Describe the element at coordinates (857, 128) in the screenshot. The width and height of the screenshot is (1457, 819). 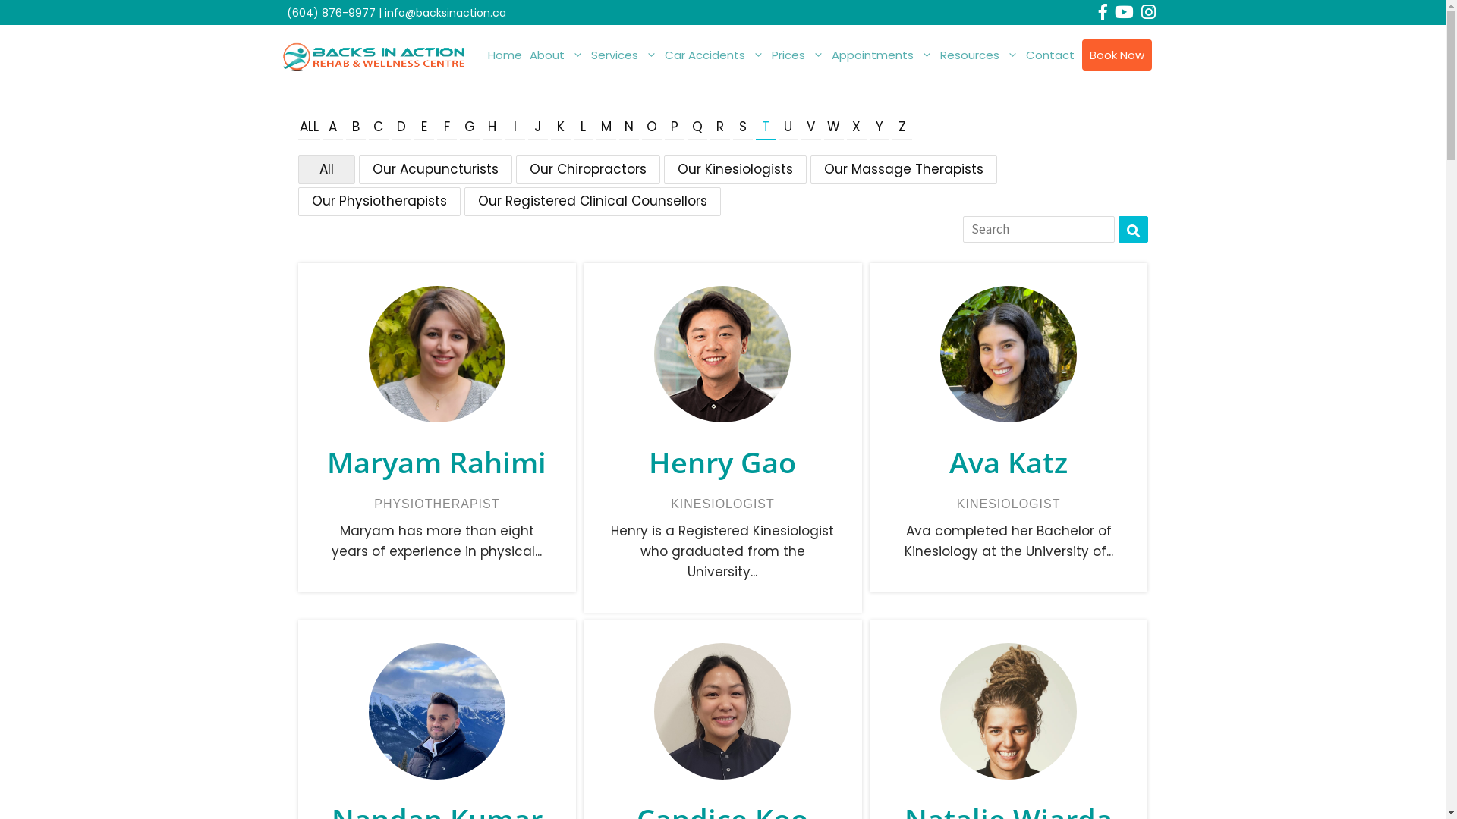
I see `X` at that location.